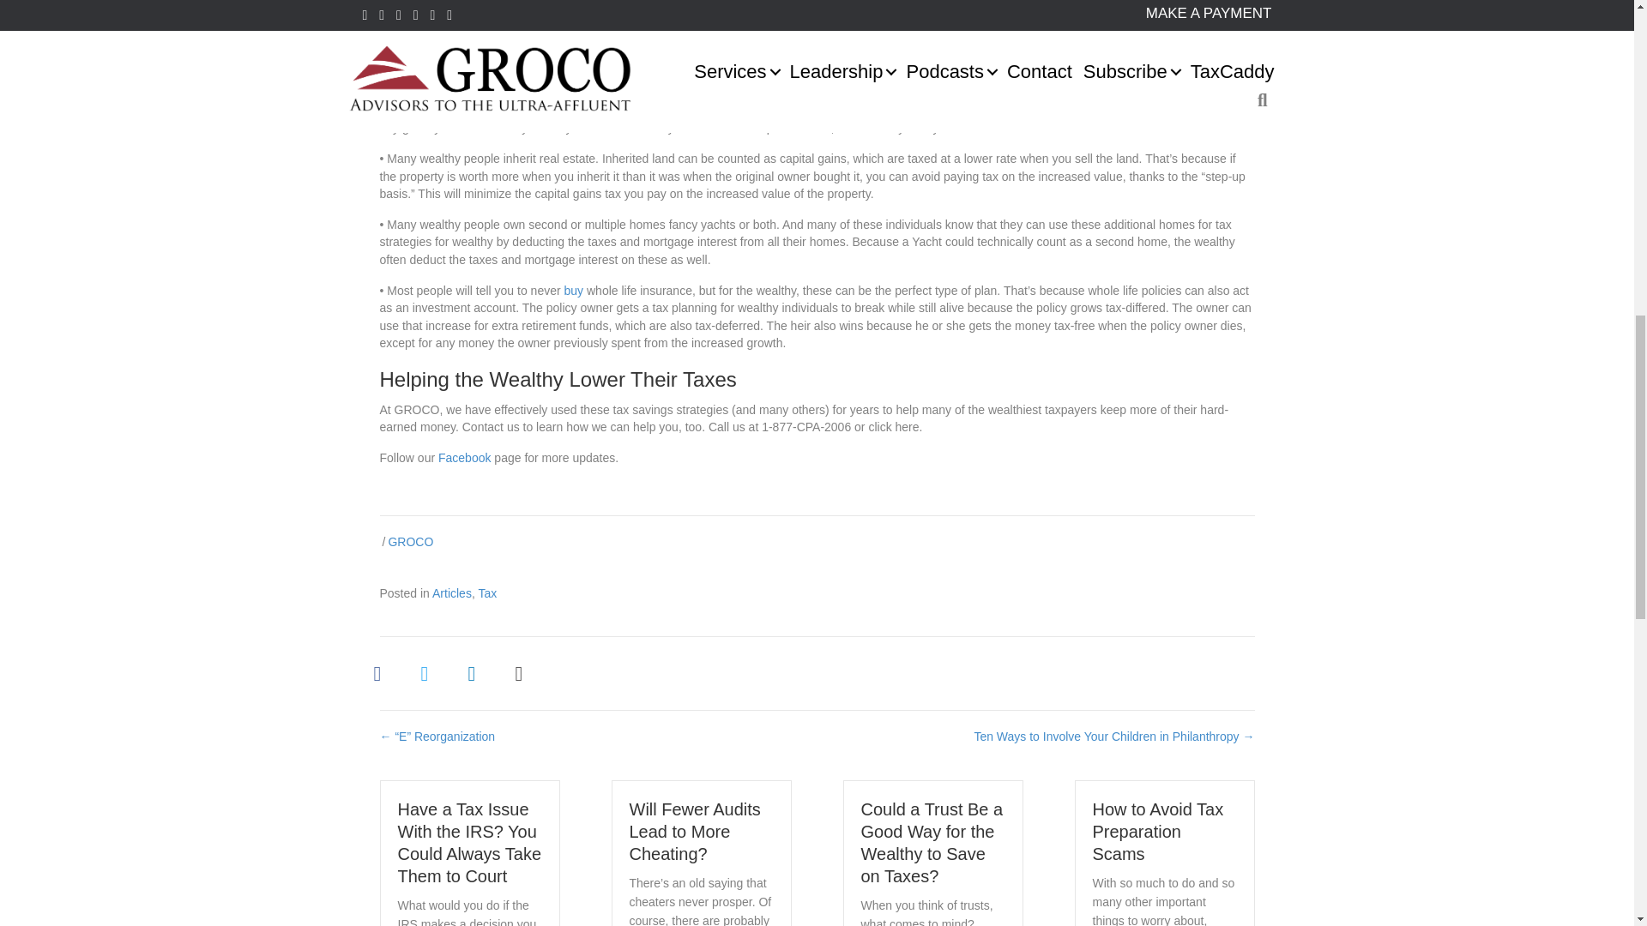 The image size is (1647, 926). Describe the element at coordinates (695, 832) in the screenshot. I see `Will Fewer Audits Lead to More Cheating?` at that location.